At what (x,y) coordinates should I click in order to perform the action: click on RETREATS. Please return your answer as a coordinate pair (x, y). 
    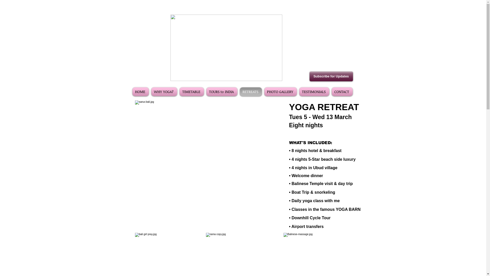
    Looking at the image, I should click on (251, 92).